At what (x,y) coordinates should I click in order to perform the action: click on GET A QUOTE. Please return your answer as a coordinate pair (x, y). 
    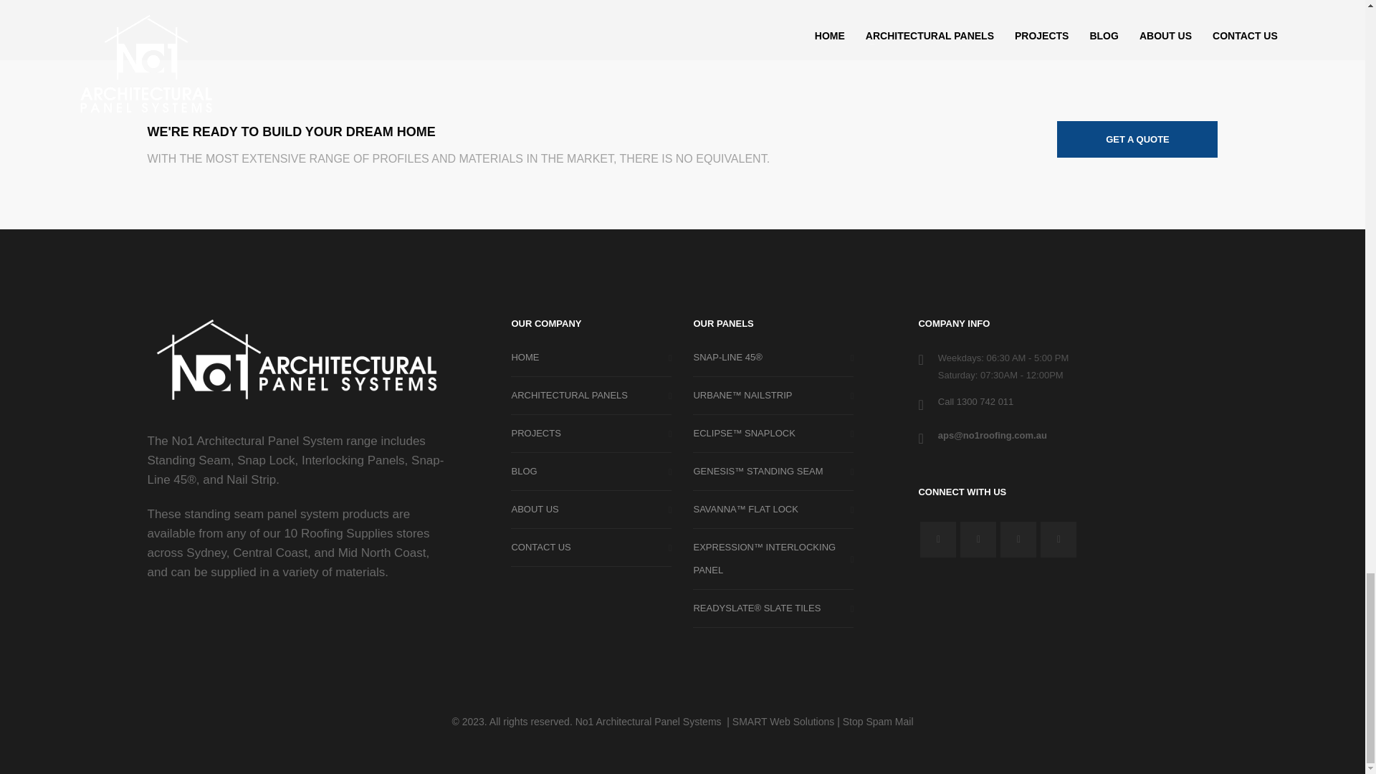
    Looking at the image, I should click on (1137, 139).